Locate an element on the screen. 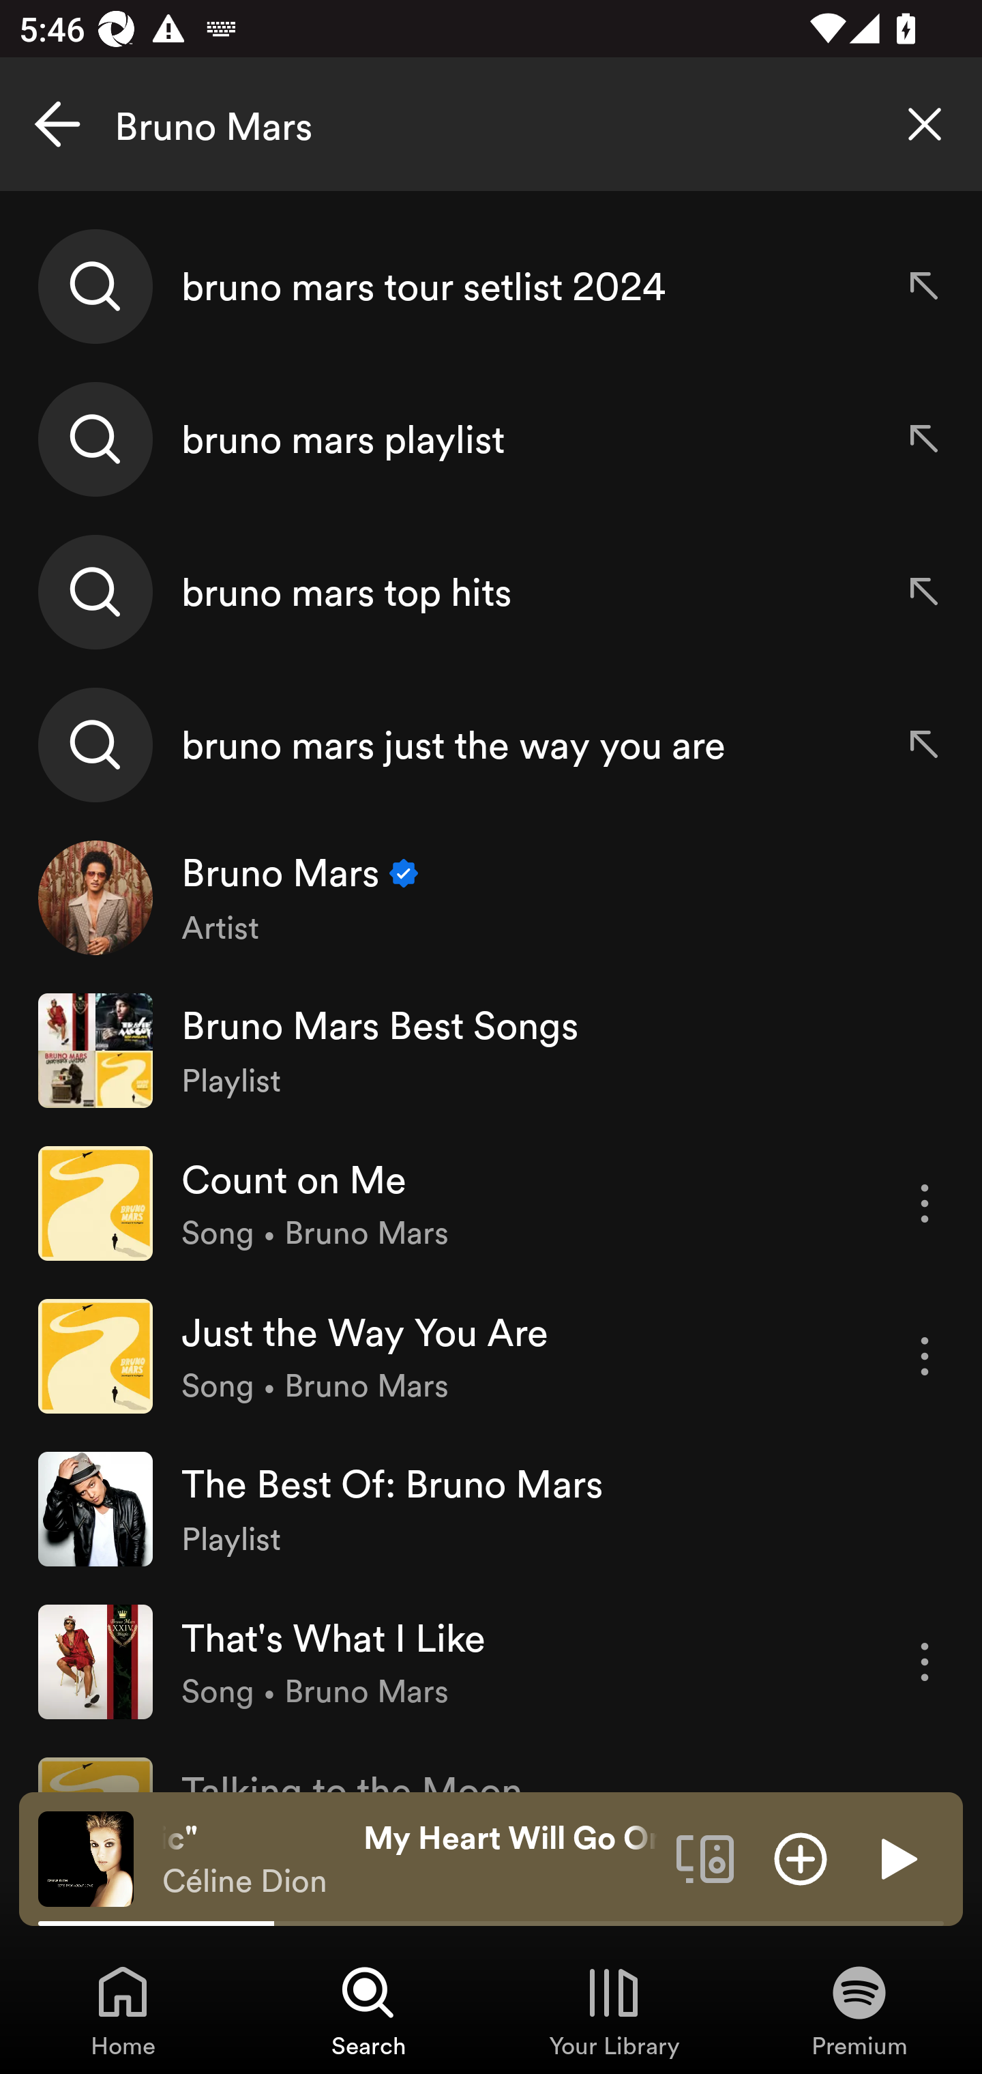  More options for song Just the Way You Are is located at coordinates (925, 1356).